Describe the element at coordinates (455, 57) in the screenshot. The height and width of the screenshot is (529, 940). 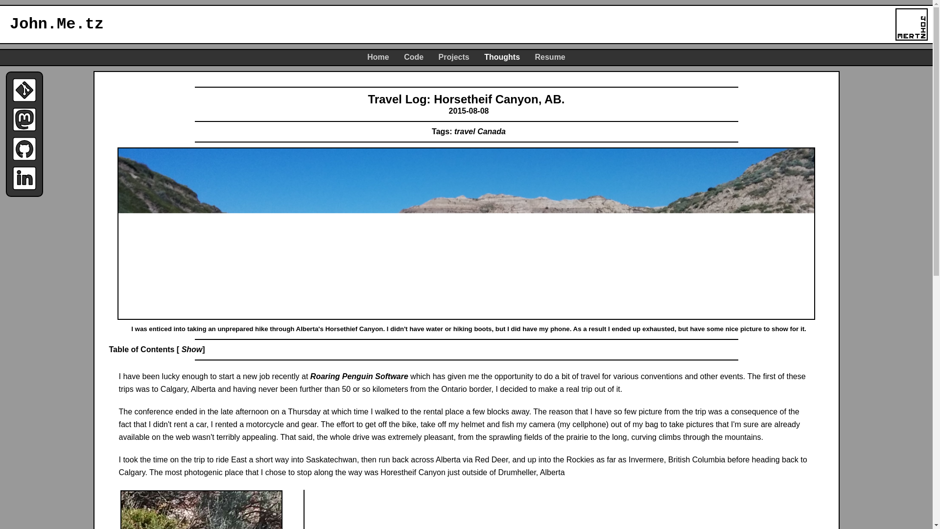
I see `Projects` at that location.